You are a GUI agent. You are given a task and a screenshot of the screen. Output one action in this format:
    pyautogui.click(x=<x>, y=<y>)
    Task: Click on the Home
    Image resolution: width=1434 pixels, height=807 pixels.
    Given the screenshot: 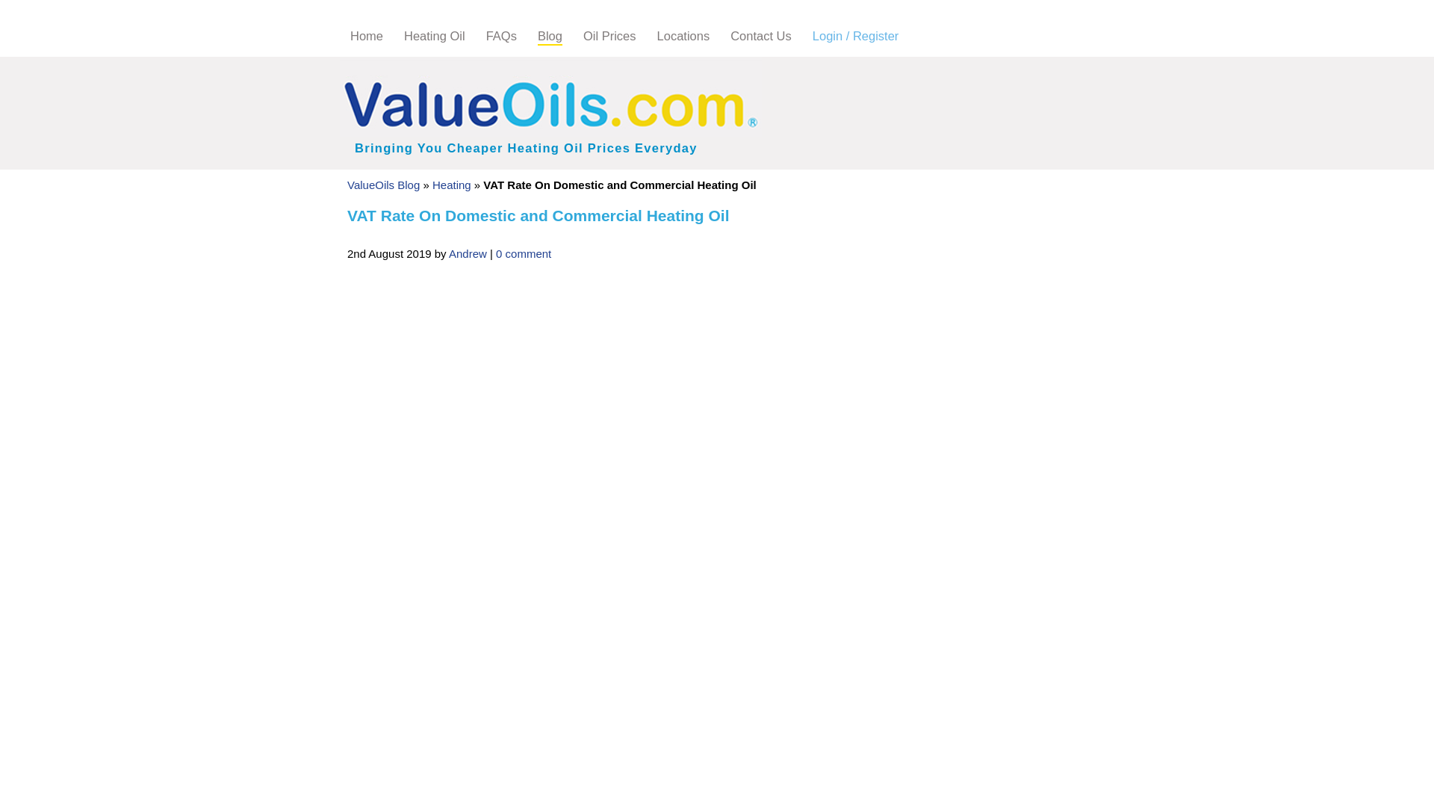 What is the action you would take?
    pyautogui.click(x=366, y=36)
    